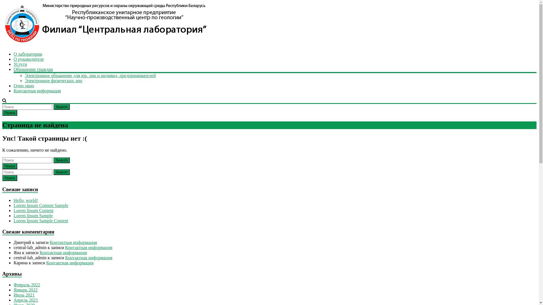  I want to click on Search, so click(62, 107).